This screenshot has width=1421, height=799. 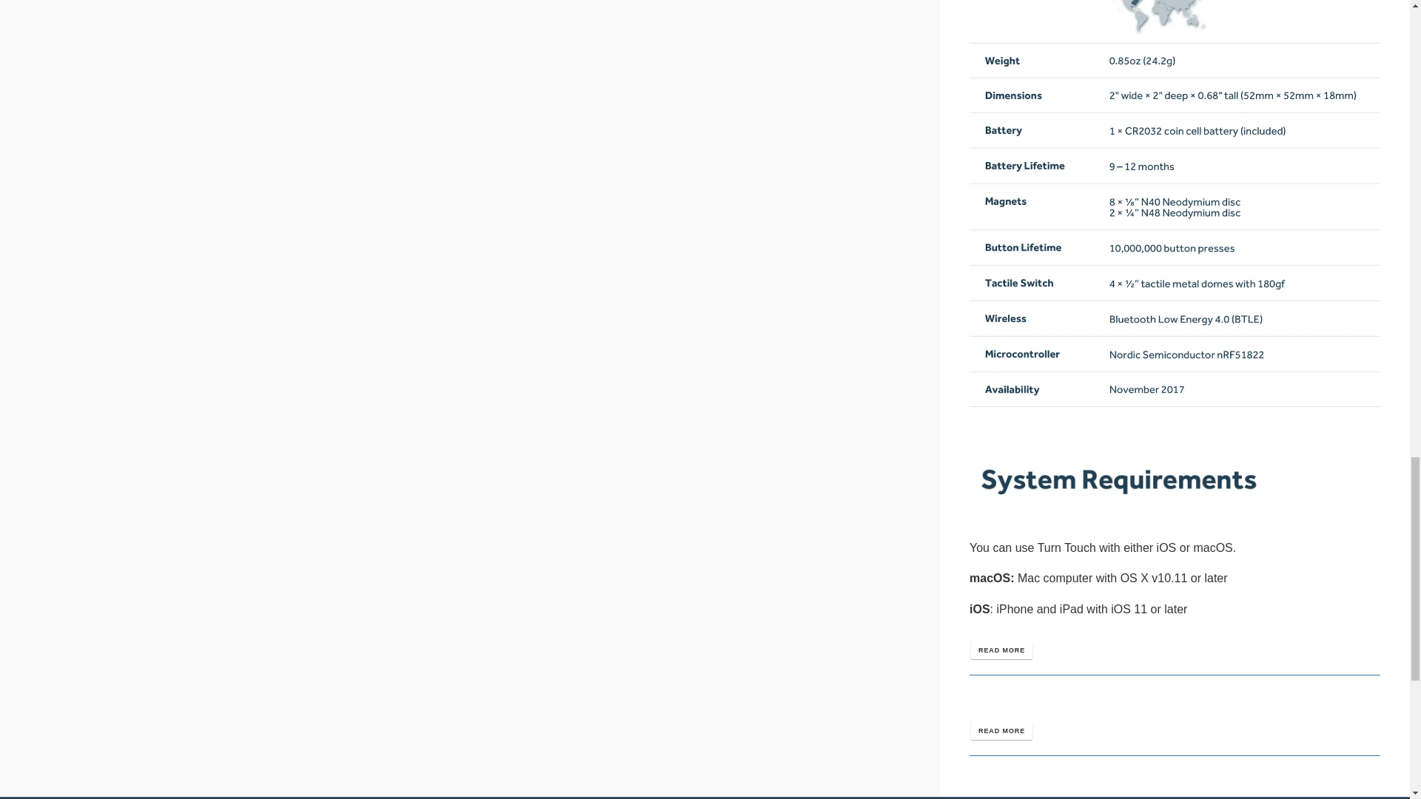 What do you see at coordinates (1001, 731) in the screenshot?
I see `READ MORE` at bounding box center [1001, 731].